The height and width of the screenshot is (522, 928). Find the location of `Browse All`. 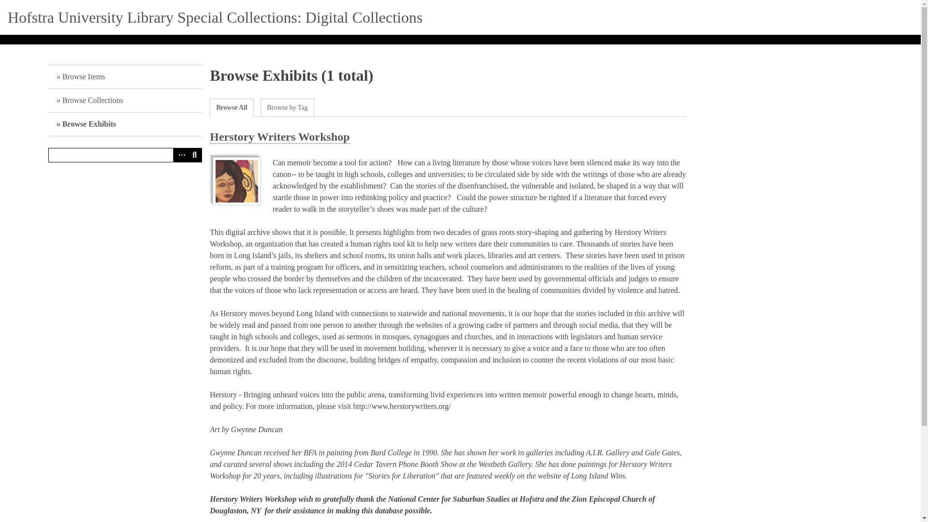

Browse All is located at coordinates (232, 107).